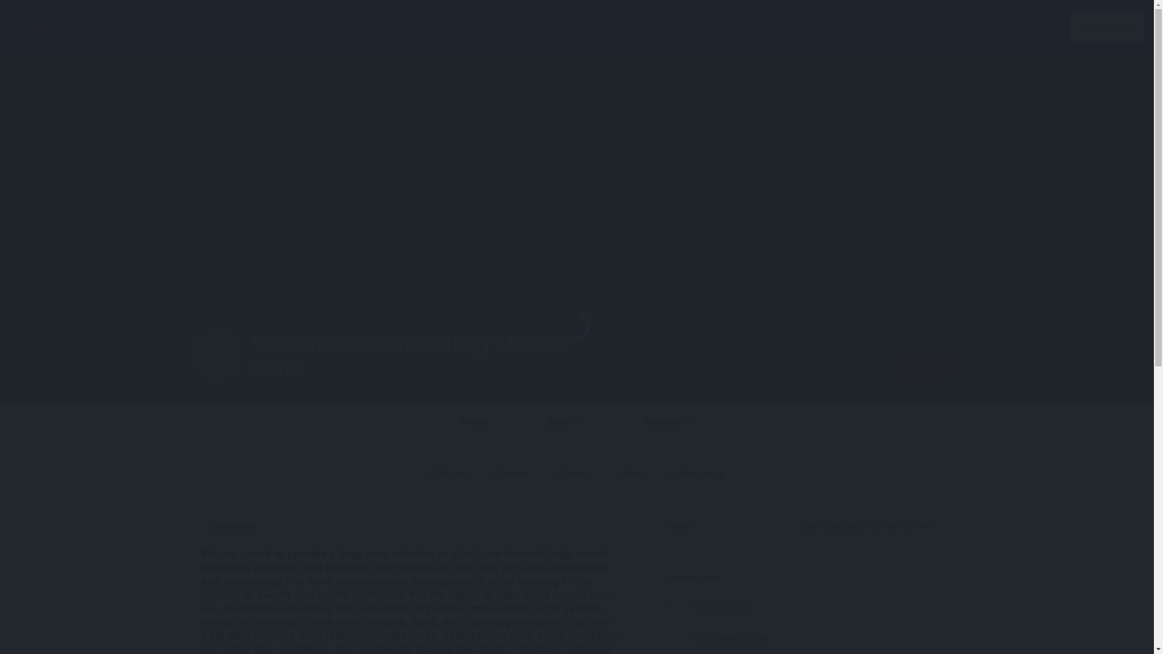  Describe the element at coordinates (906, 27) in the screenshot. I see `Sign in` at that location.